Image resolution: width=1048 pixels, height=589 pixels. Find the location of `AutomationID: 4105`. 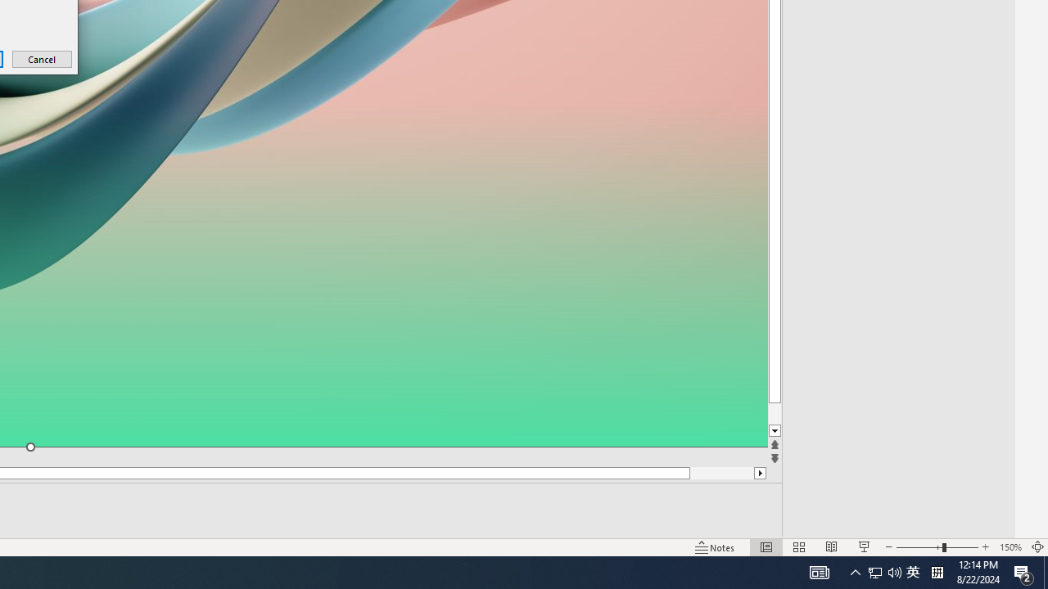

AutomationID: 4105 is located at coordinates (819, 573).